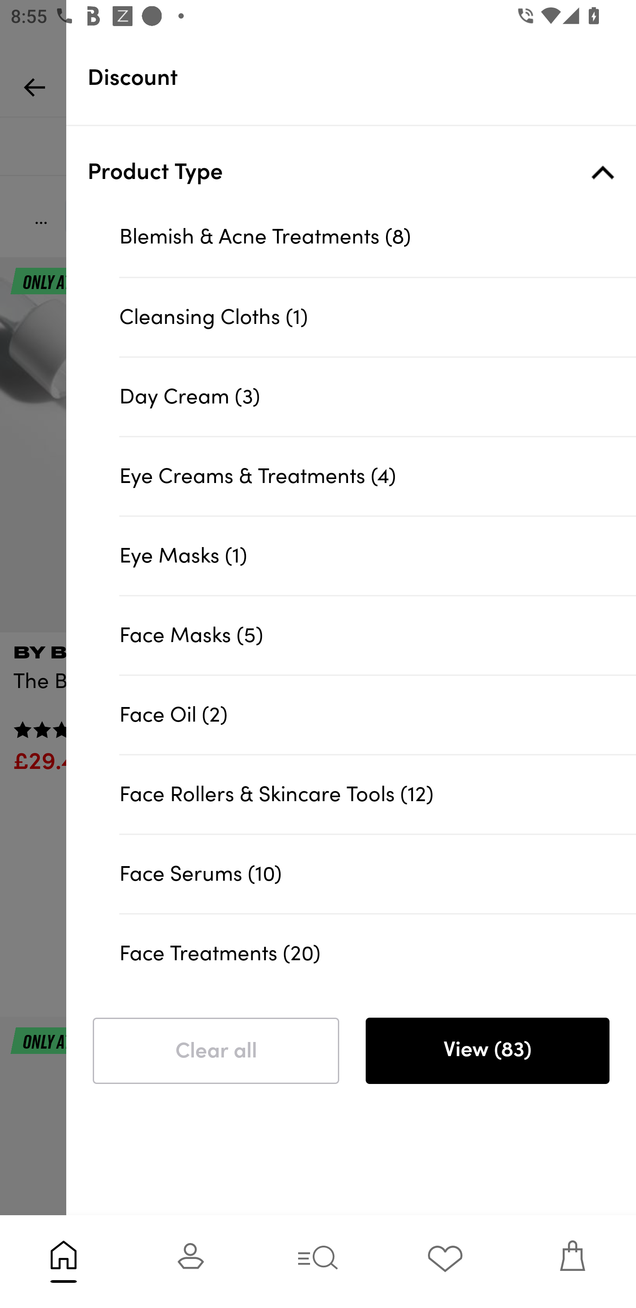 The image size is (636, 1308). Describe the element at coordinates (378, 555) in the screenshot. I see `Eye Masks (1)` at that location.